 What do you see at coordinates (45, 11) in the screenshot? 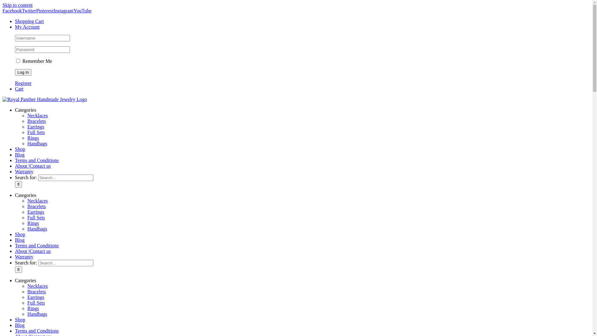
I see `Pinterest` at bounding box center [45, 11].